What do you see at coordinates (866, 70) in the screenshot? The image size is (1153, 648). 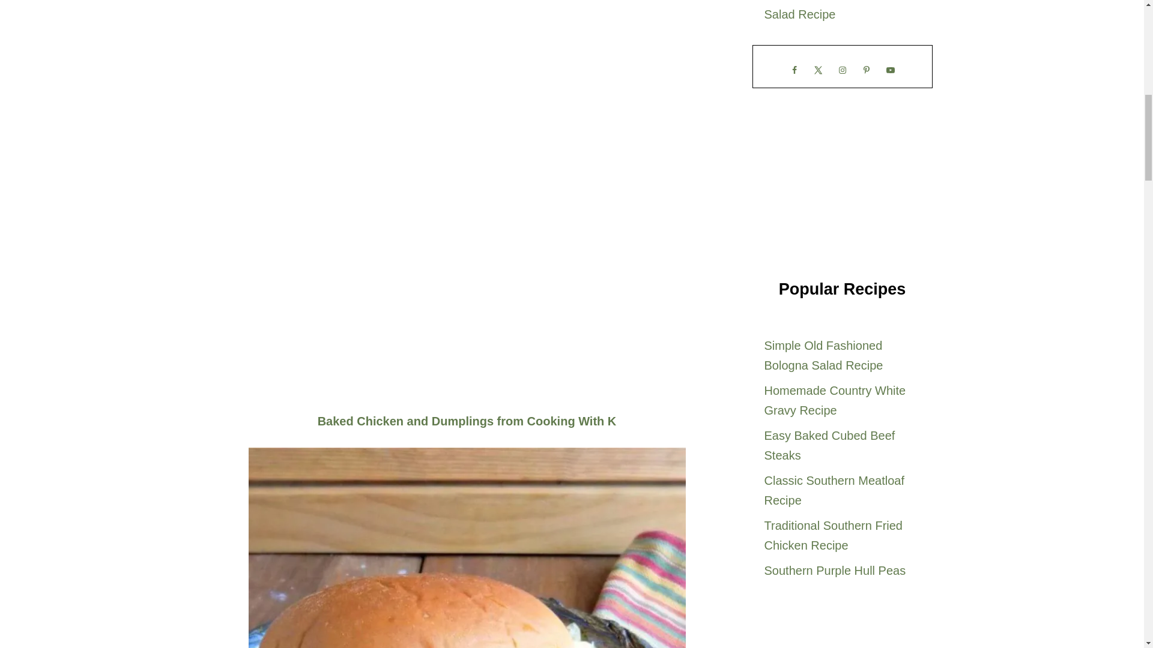 I see `Follow on Pinterest` at bounding box center [866, 70].